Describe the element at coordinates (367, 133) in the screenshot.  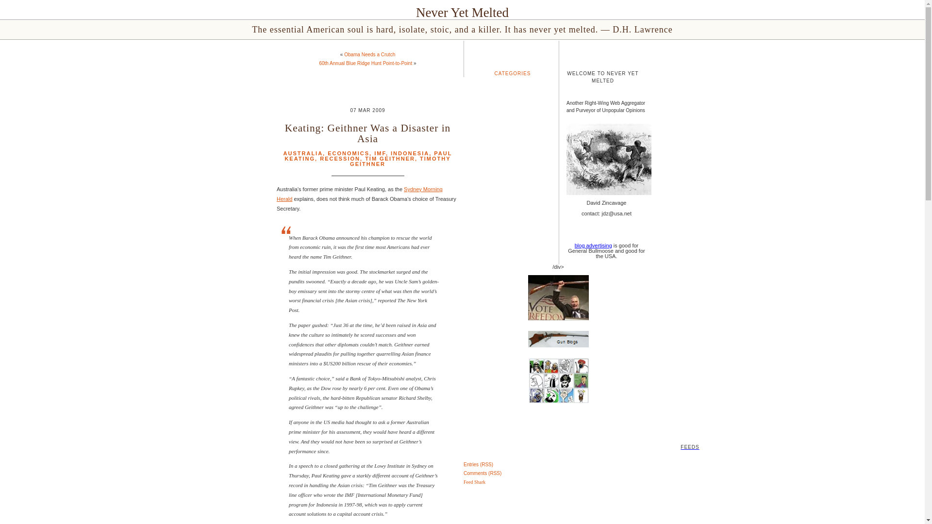
I see `Keating: Geithner Was a Disaster in Asia` at that location.